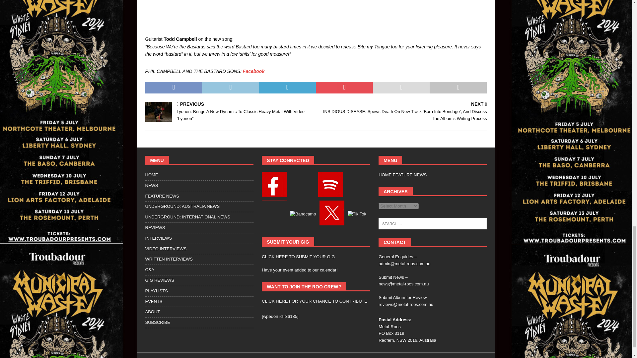  Describe the element at coordinates (302, 186) in the screenshot. I see ` Instagram` at that location.